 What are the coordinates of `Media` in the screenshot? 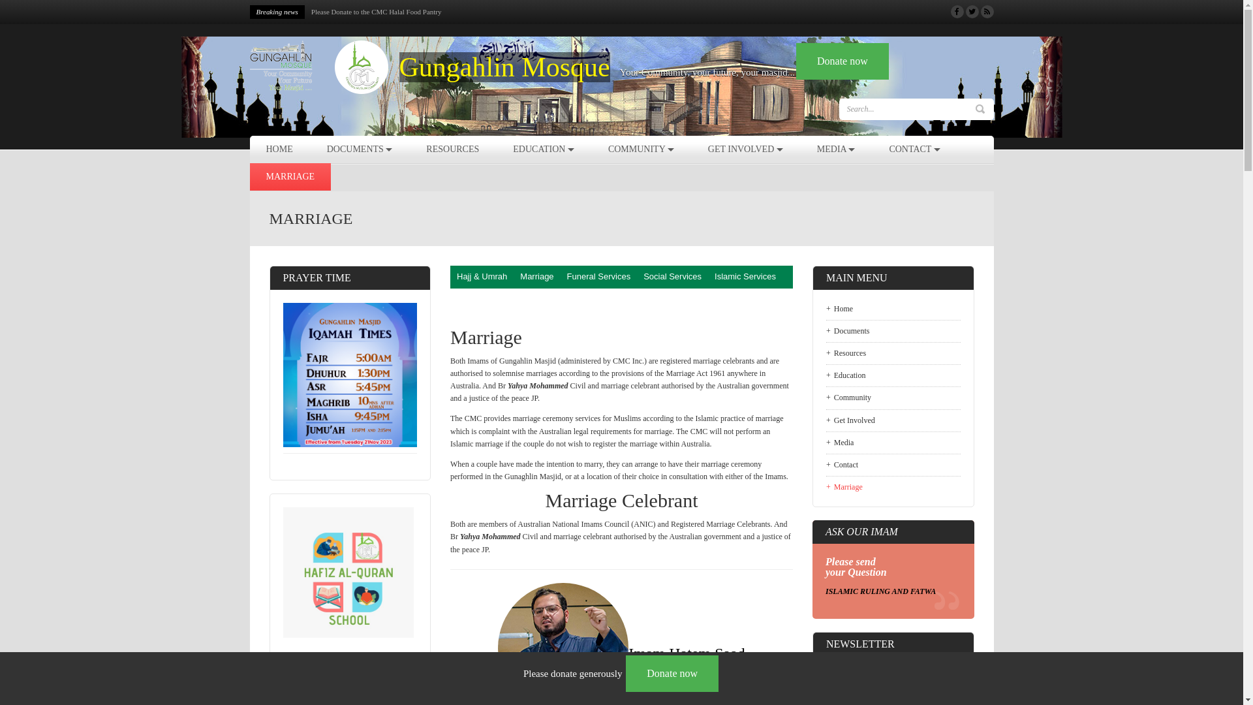 It's located at (893, 443).